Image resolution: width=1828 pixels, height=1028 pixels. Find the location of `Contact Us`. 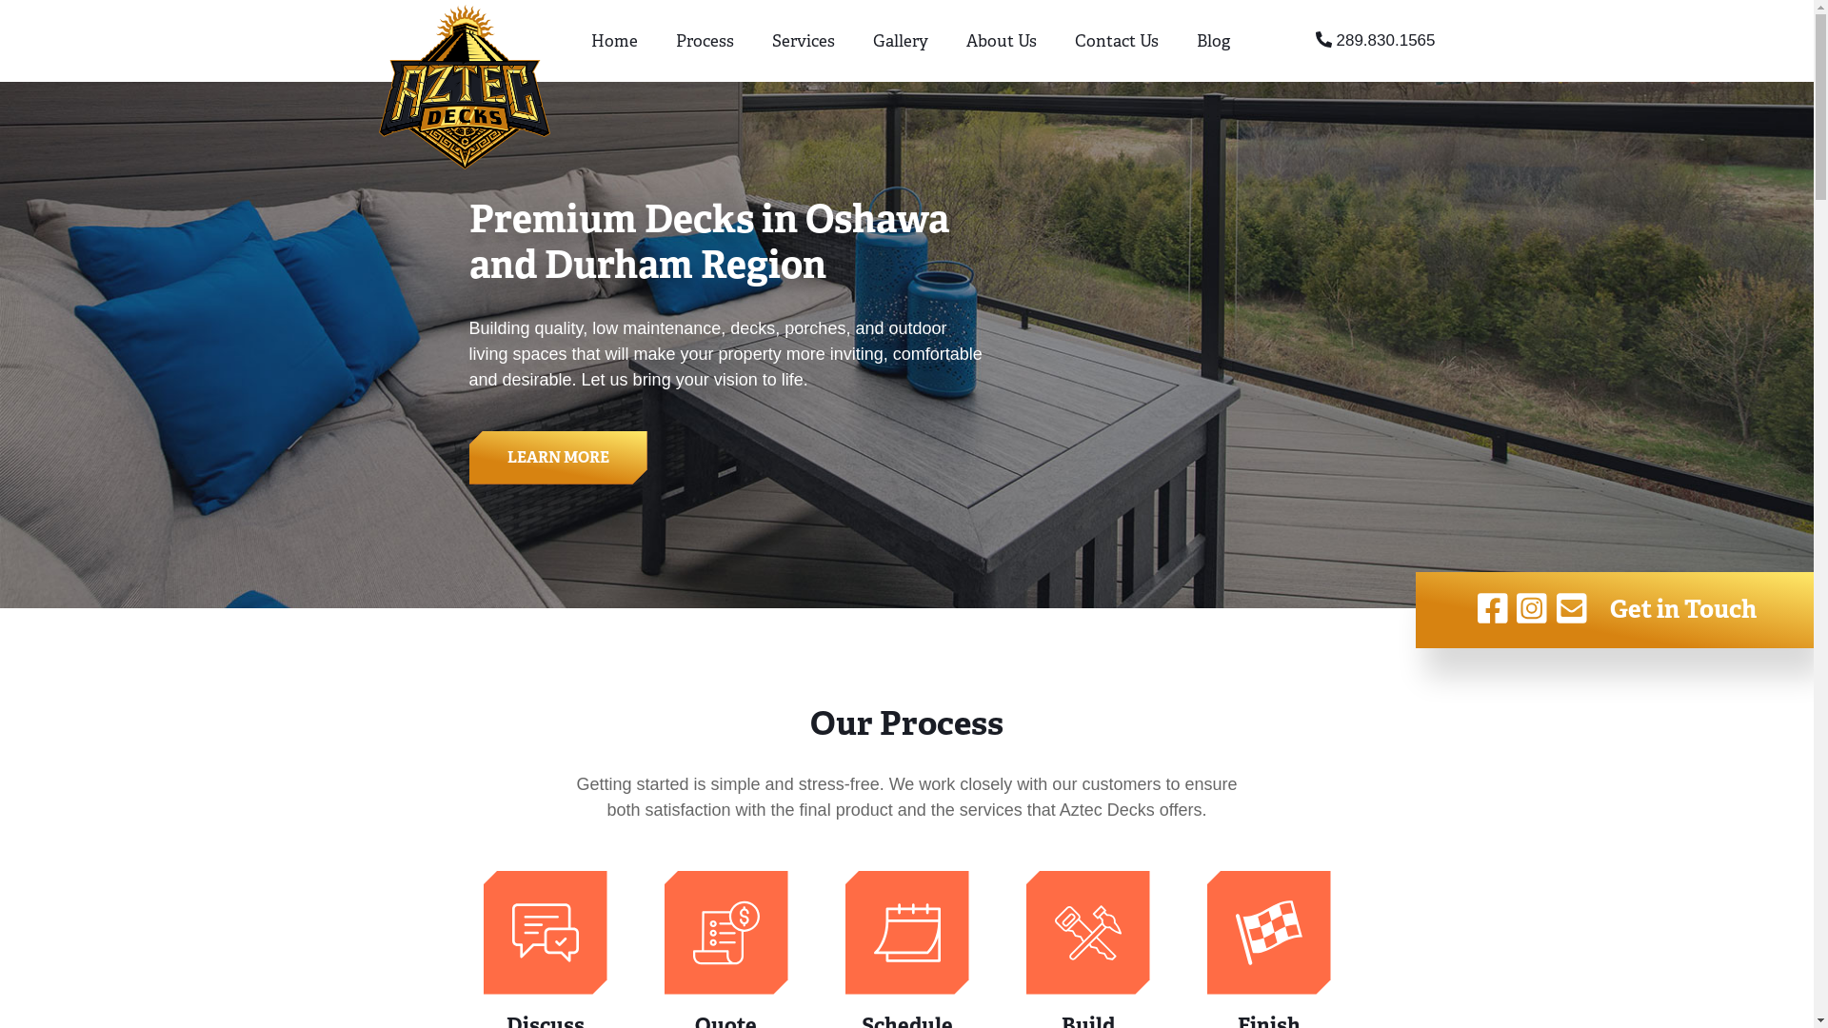

Contact Us is located at coordinates (1117, 41).